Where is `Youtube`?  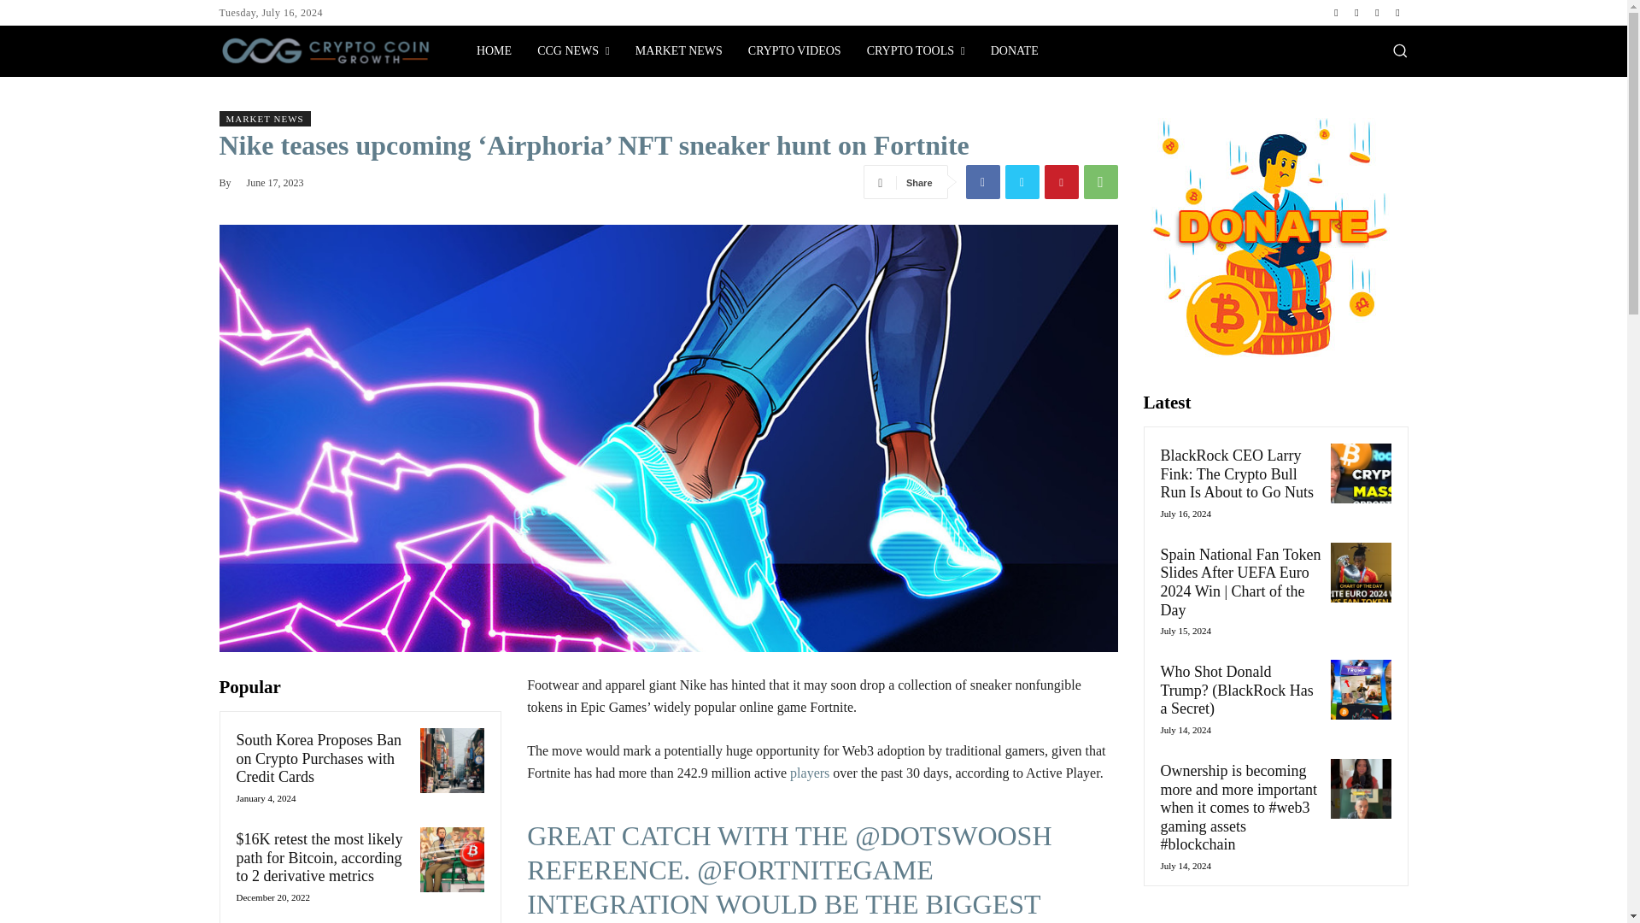 Youtube is located at coordinates (1397, 13).